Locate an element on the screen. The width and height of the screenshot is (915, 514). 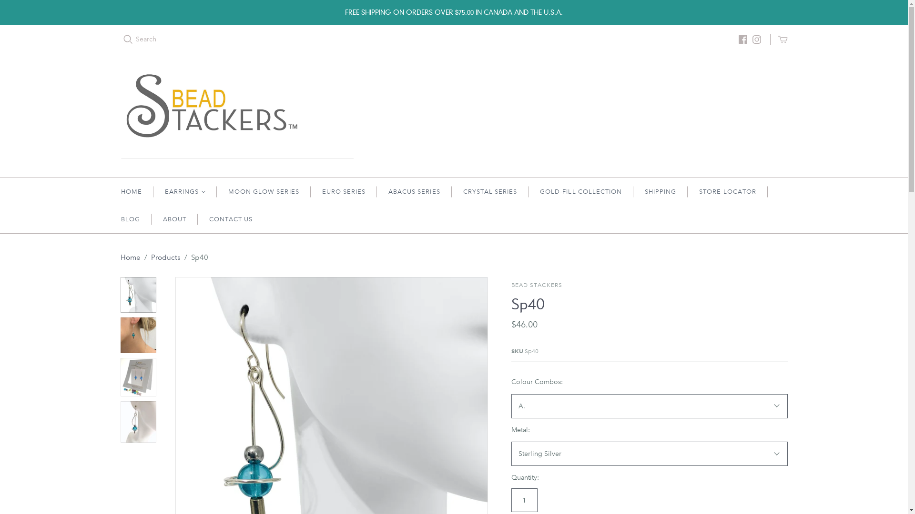
GOLD-FILL COLLECTION is located at coordinates (581, 191).